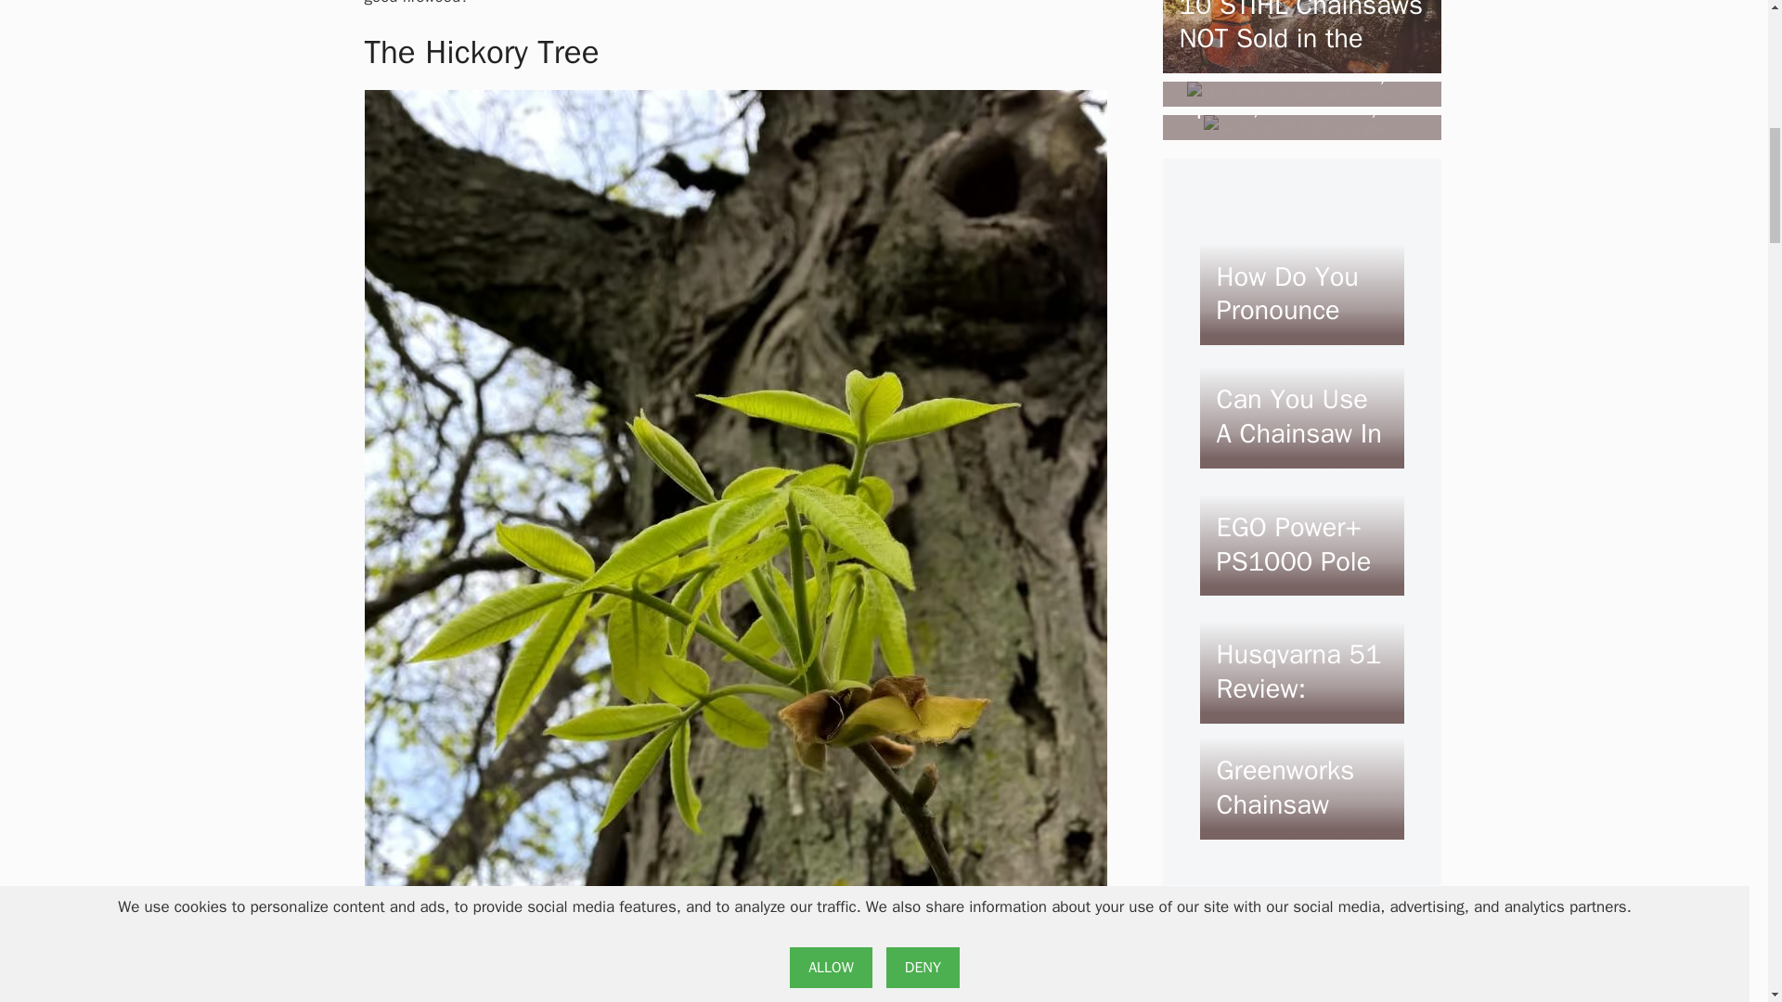  Describe the element at coordinates (1301, 93) in the screenshot. I see `Stihl 041 Chainsaw Review: Versions, Specs, Features, Price` at that location.